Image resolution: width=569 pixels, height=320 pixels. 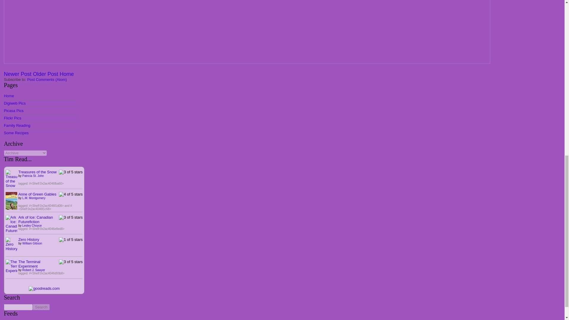 What do you see at coordinates (17, 74) in the screenshot?
I see `Newer Post` at bounding box center [17, 74].